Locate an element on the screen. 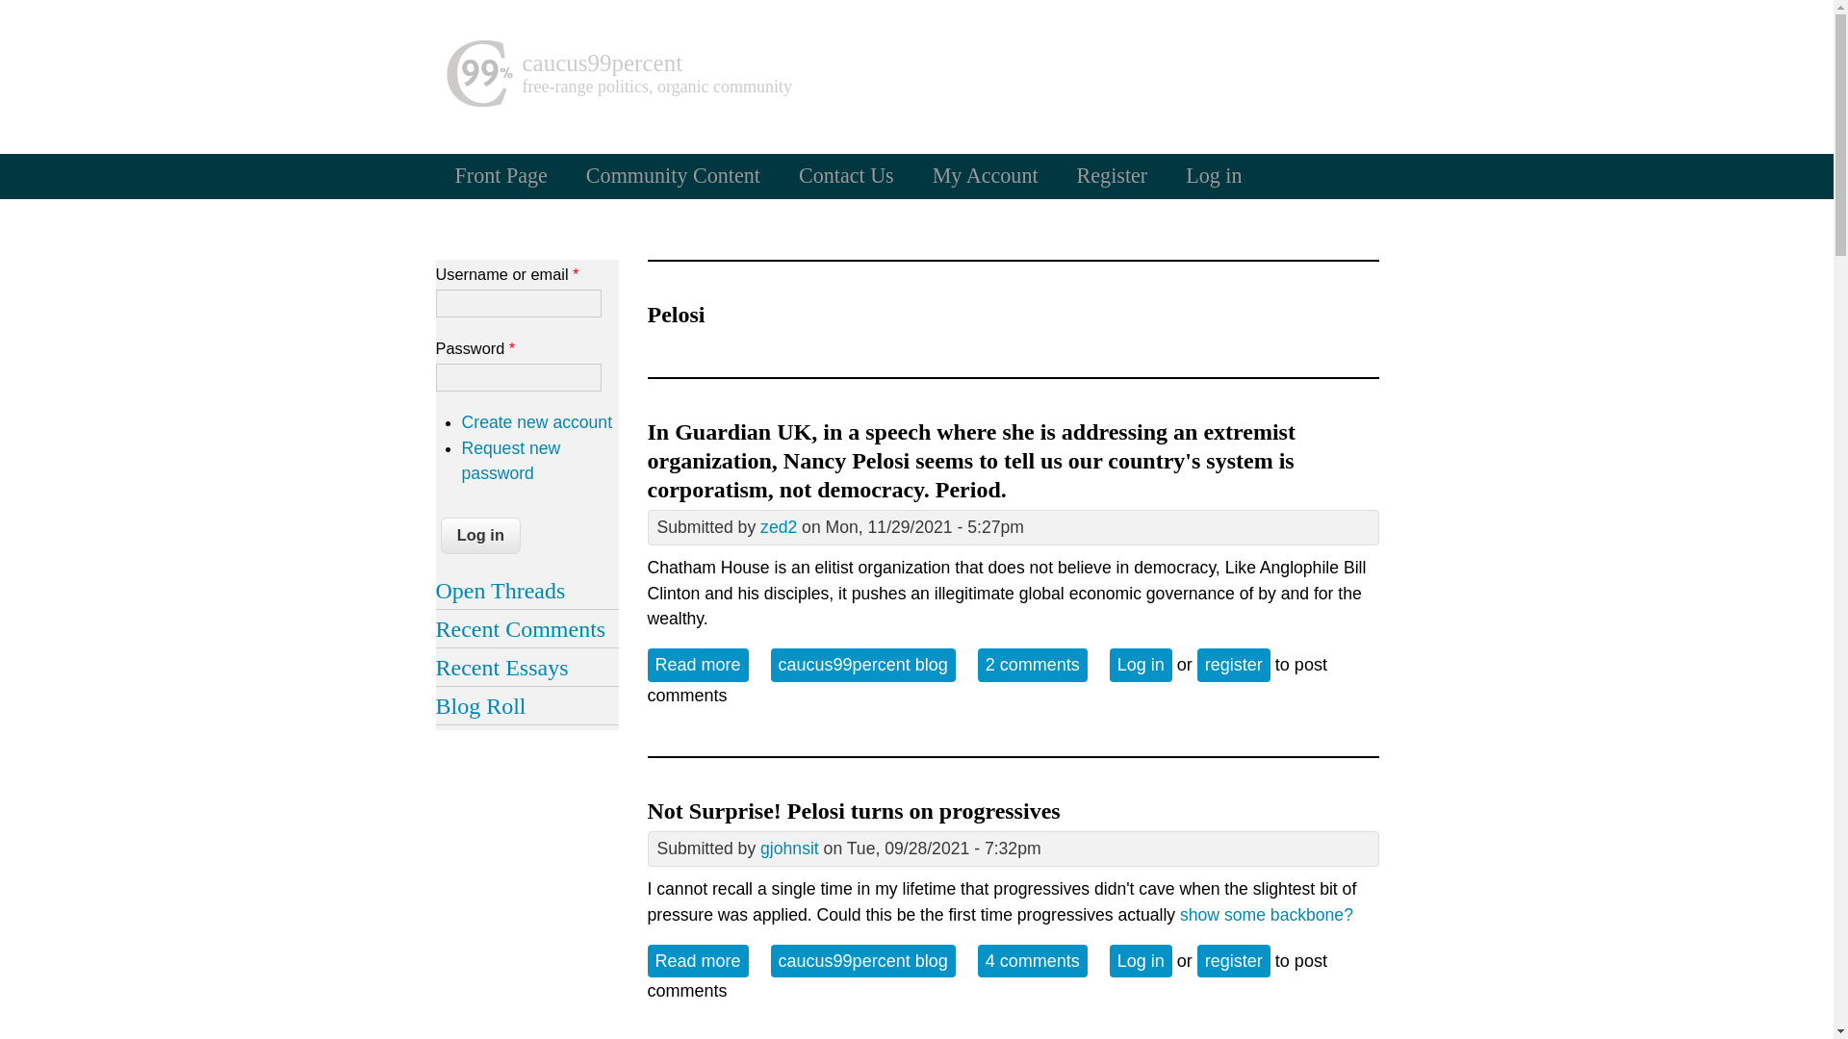  caucus99percent blog is located at coordinates (862, 664).